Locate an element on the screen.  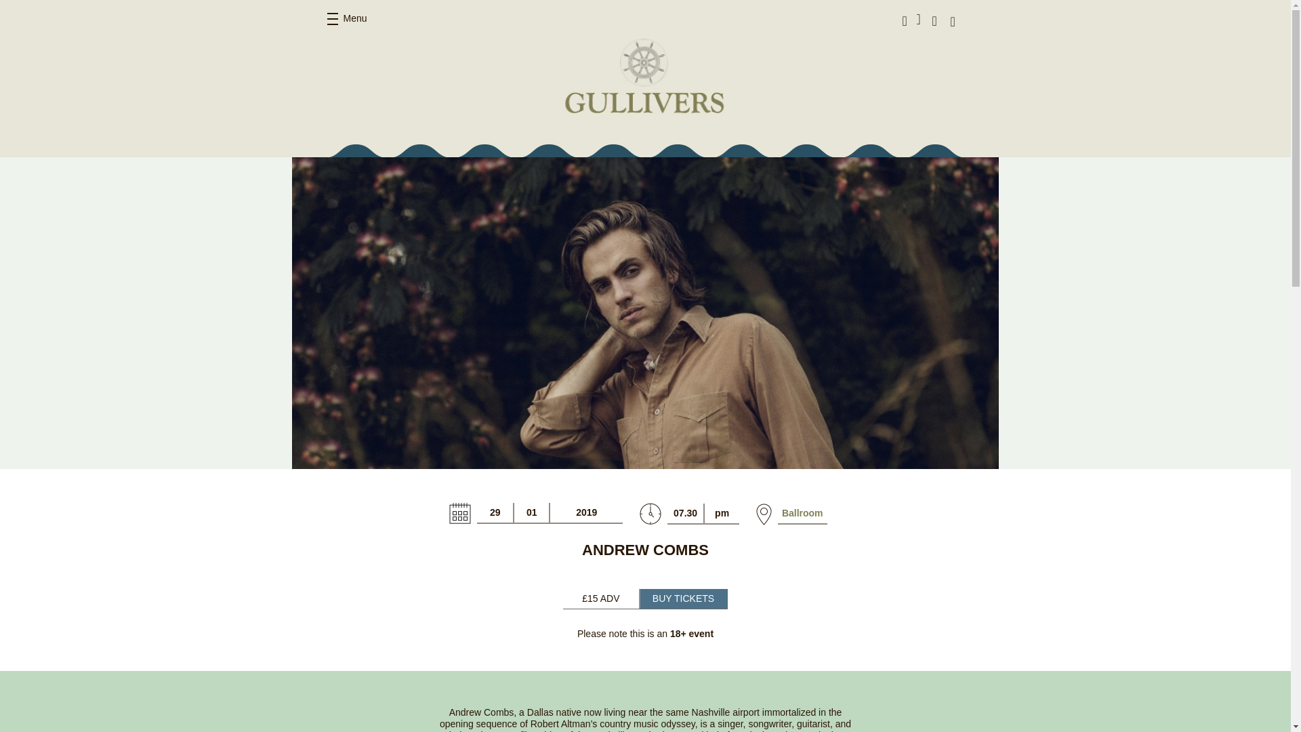
Menu is located at coordinates (346, 19).